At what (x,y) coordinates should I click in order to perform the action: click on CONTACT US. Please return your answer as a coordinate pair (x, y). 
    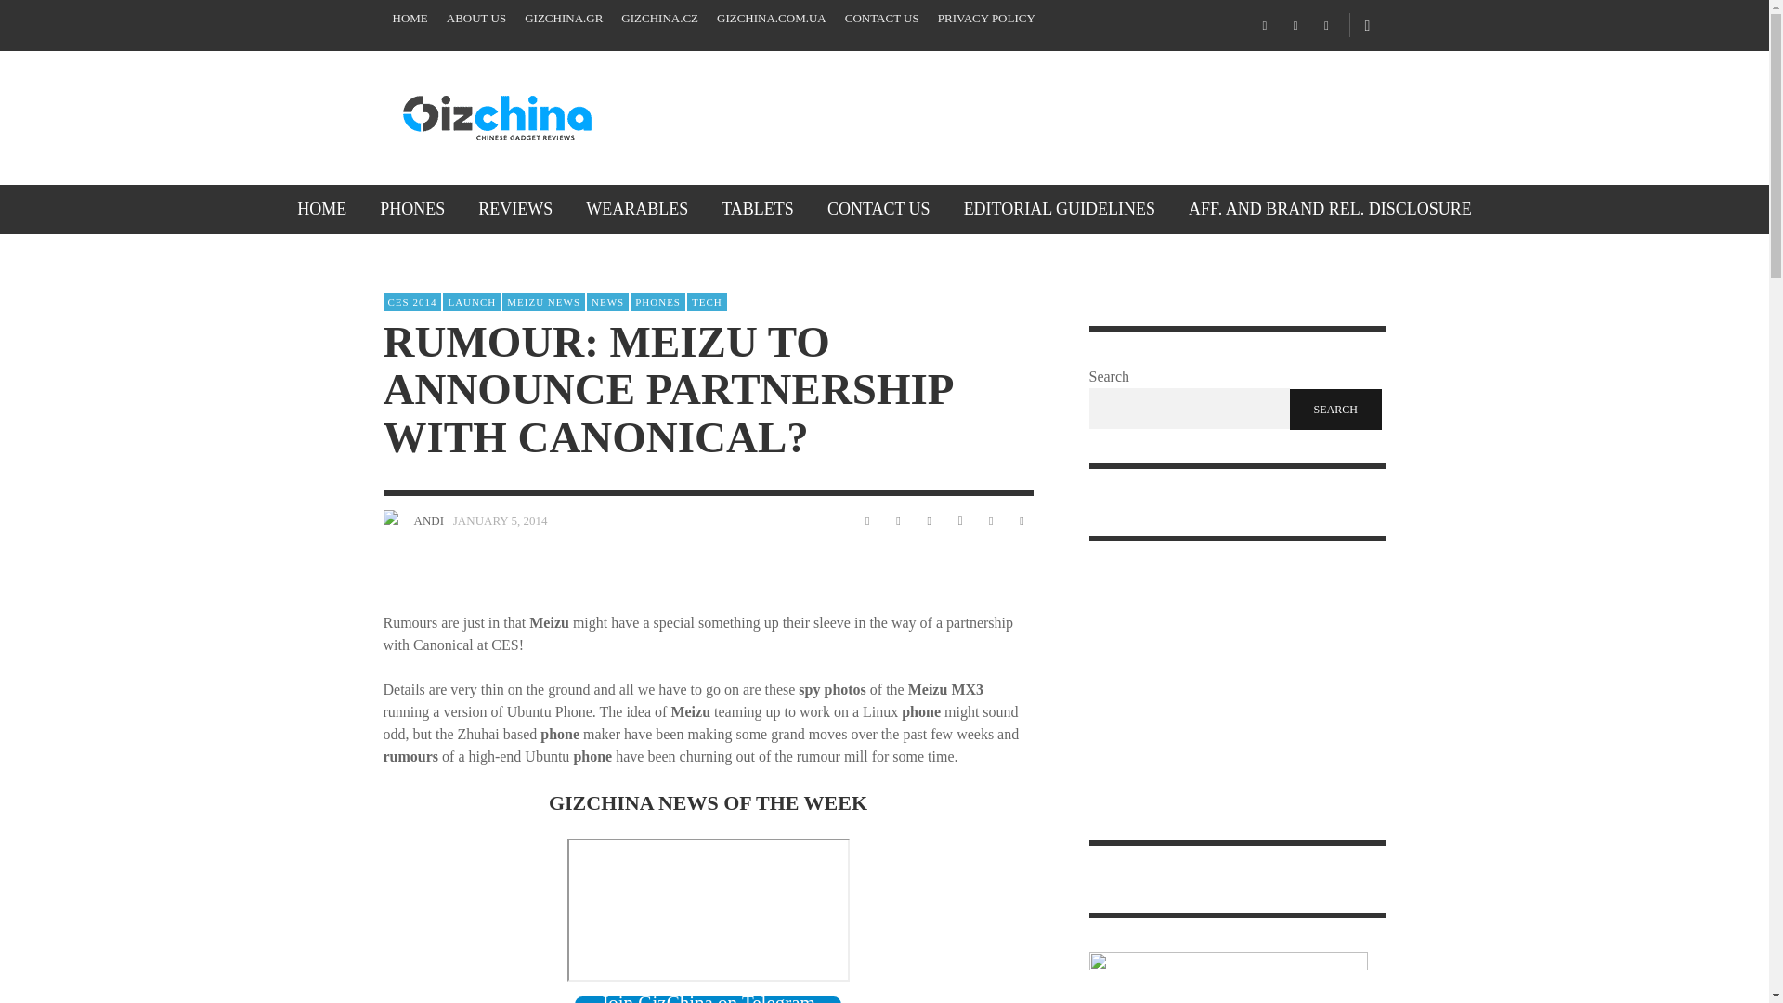
    Looking at the image, I should click on (882, 19).